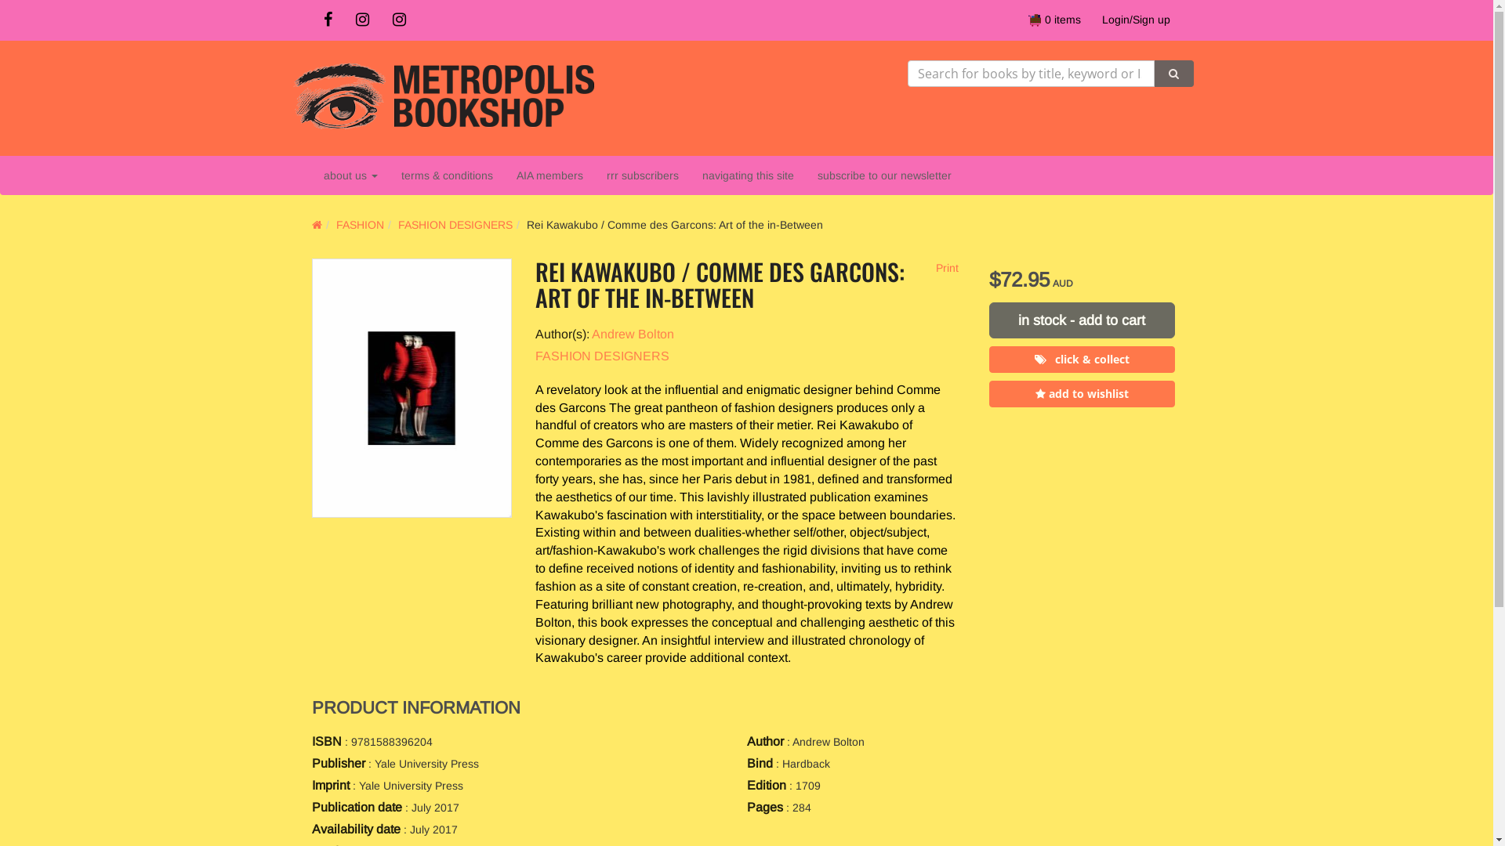 The height and width of the screenshot is (846, 1505). What do you see at coordinates (602, 356) in the screenshot?
I see `FASHION DESIGNERS` at bounding box center [602, 356].